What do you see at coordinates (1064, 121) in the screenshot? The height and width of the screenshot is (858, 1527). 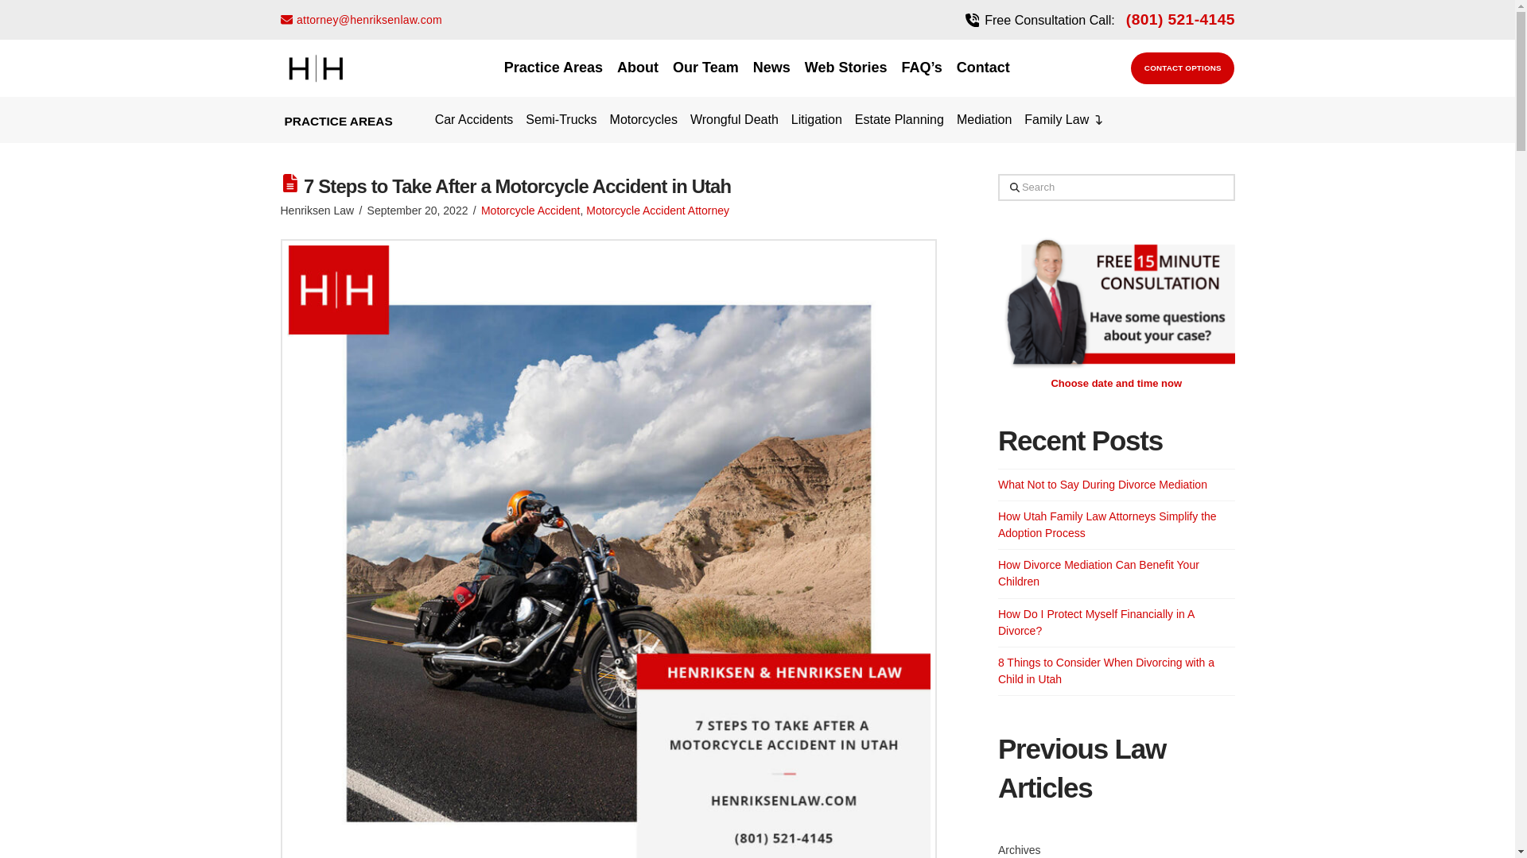 I see `Family Law` at bounding box center [1064, 121].